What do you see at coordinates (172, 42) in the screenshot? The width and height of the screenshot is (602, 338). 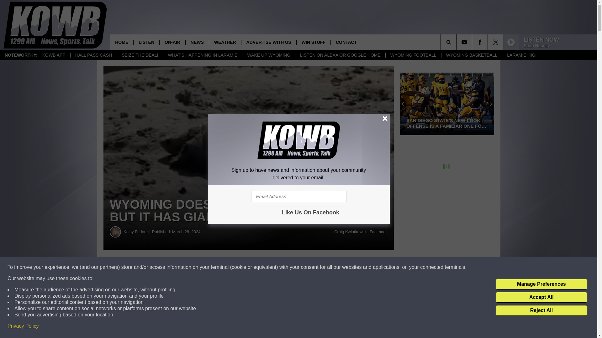 I see `ON-AIR` at bounding box center [172, 42].